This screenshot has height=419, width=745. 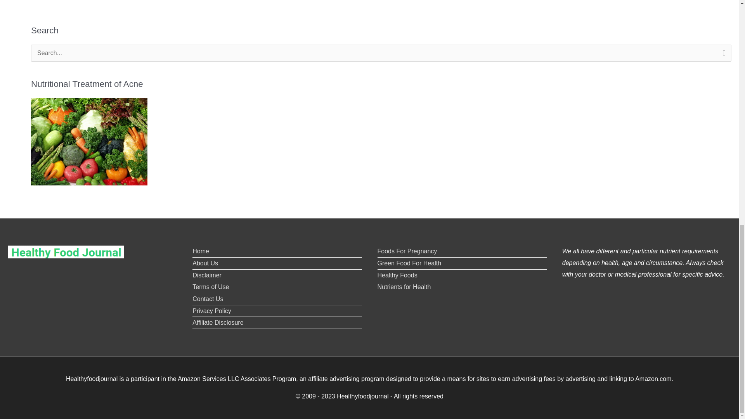 I want to click on Contact Us, so click(x=207, y=299).